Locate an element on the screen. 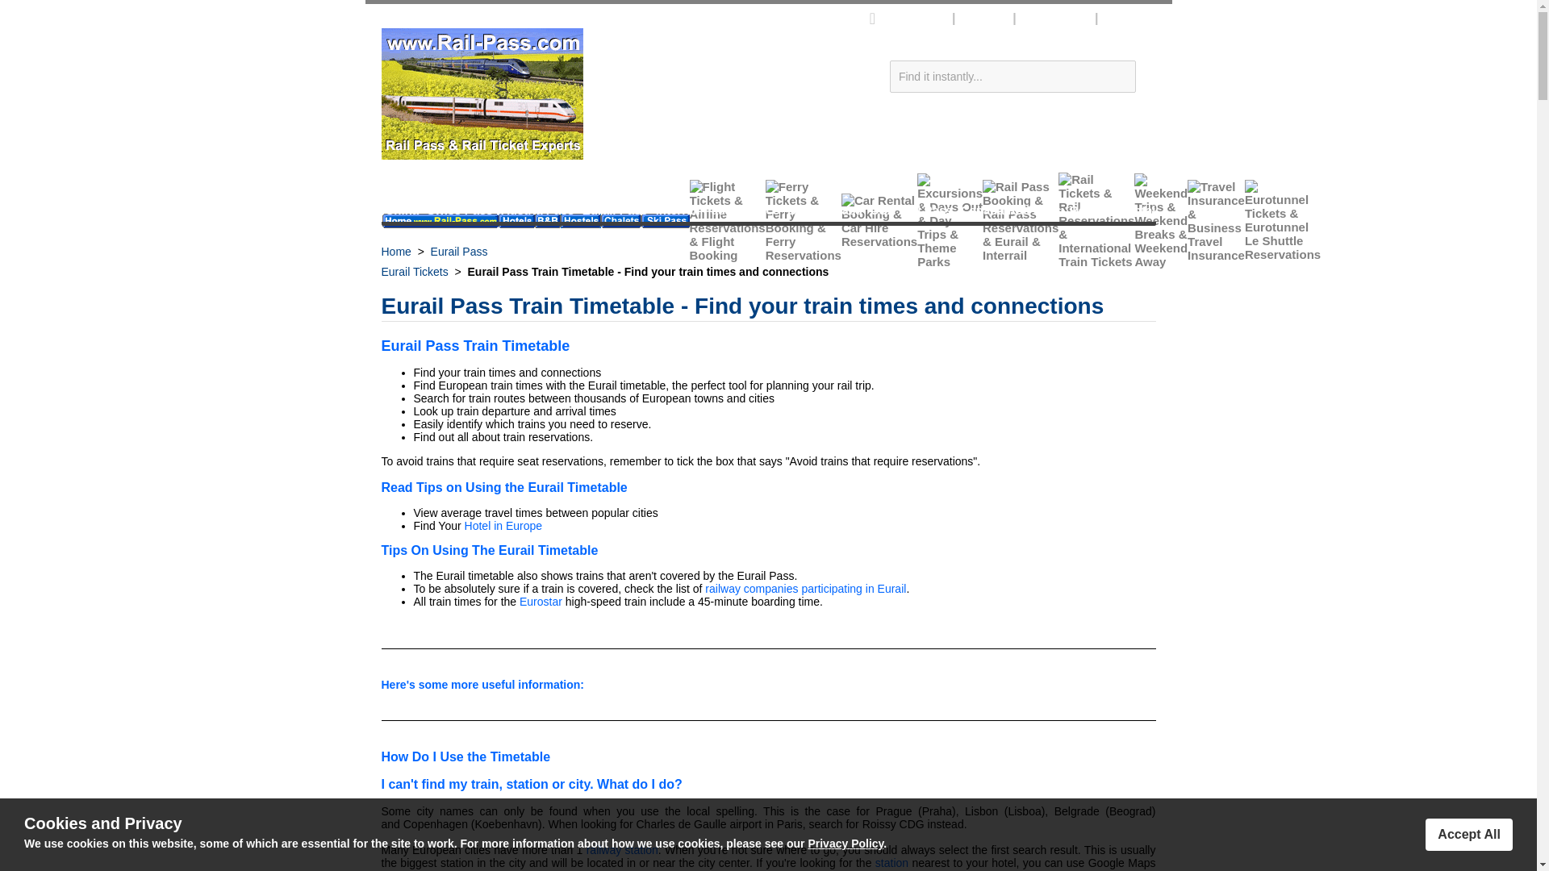  station is located at coordinates (891, 862).